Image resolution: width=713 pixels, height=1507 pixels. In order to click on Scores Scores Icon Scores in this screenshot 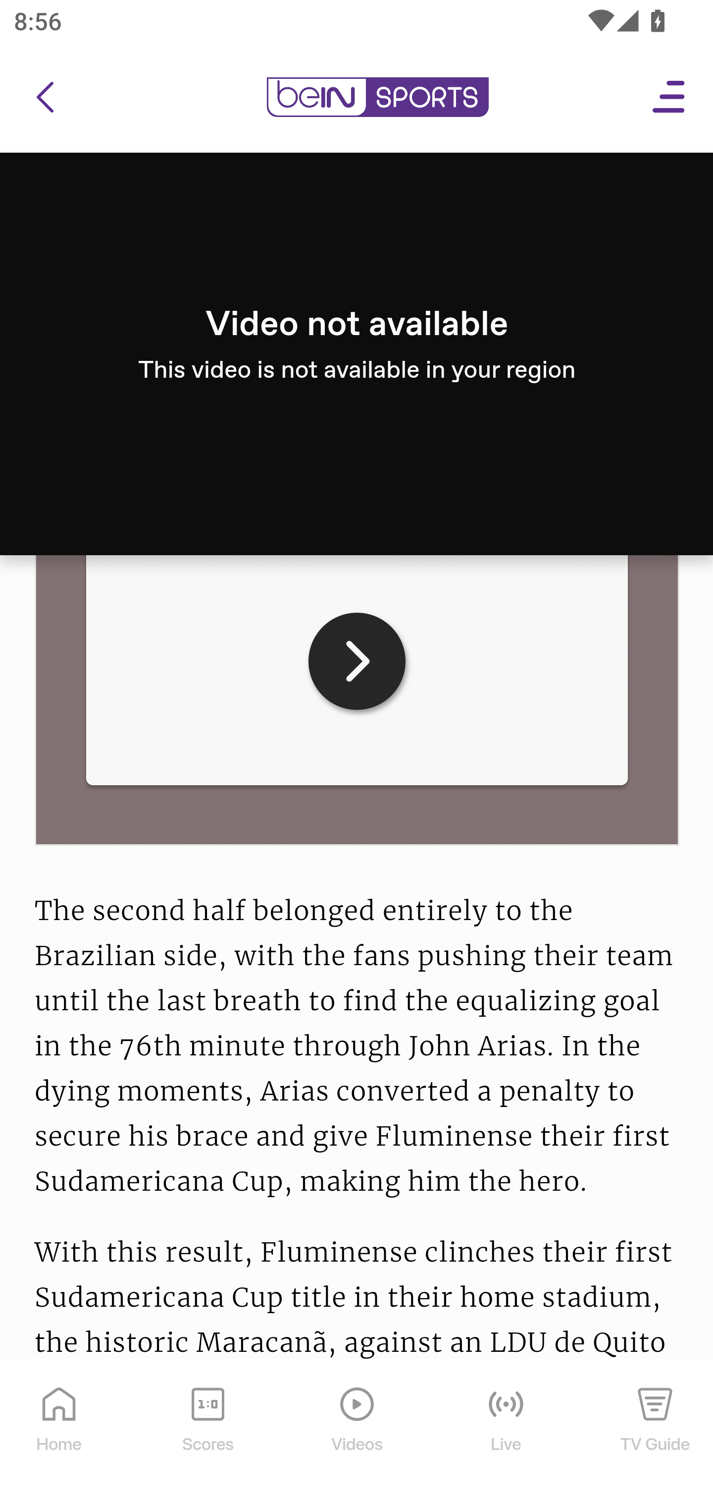, I will do `click(207, 1434)`.